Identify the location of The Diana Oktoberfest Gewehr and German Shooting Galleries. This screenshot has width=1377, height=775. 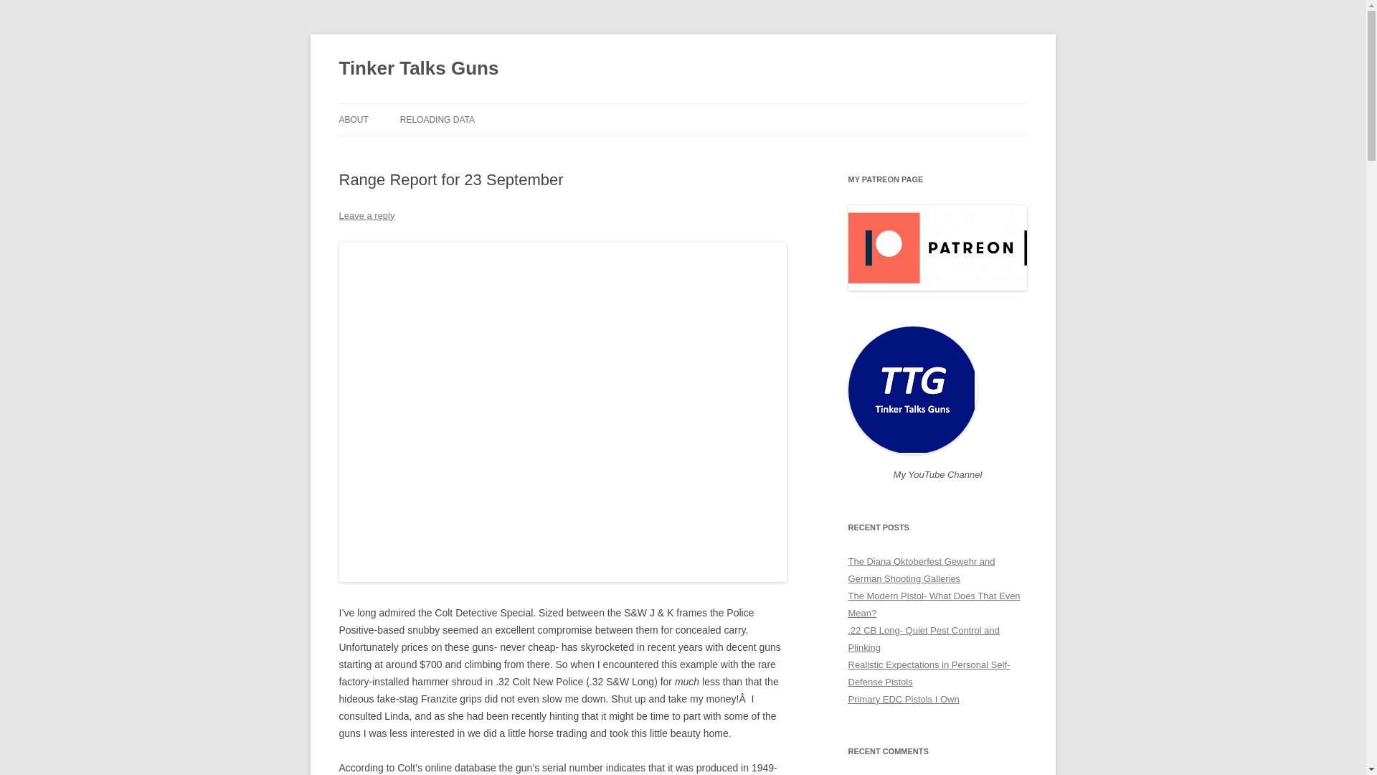
(921, 570).